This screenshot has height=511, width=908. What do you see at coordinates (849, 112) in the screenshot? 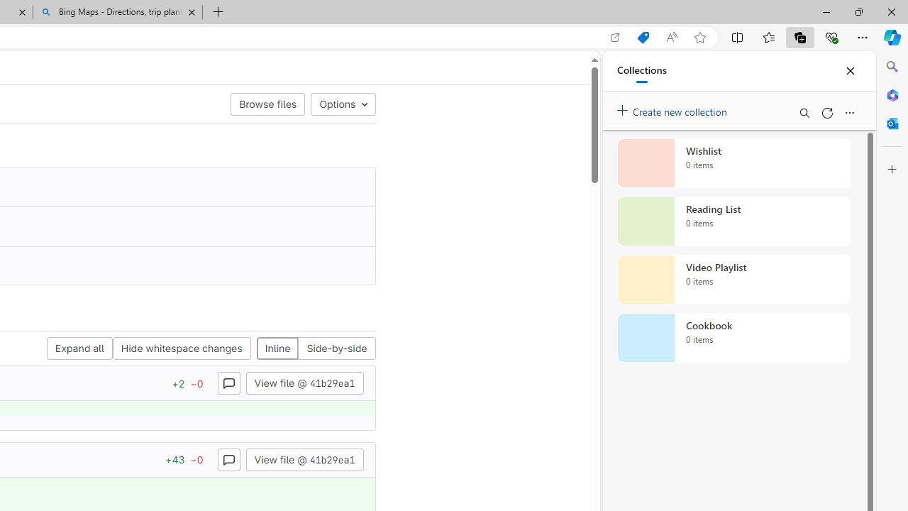
I see `More options menu` at bounding box center [849, 112].